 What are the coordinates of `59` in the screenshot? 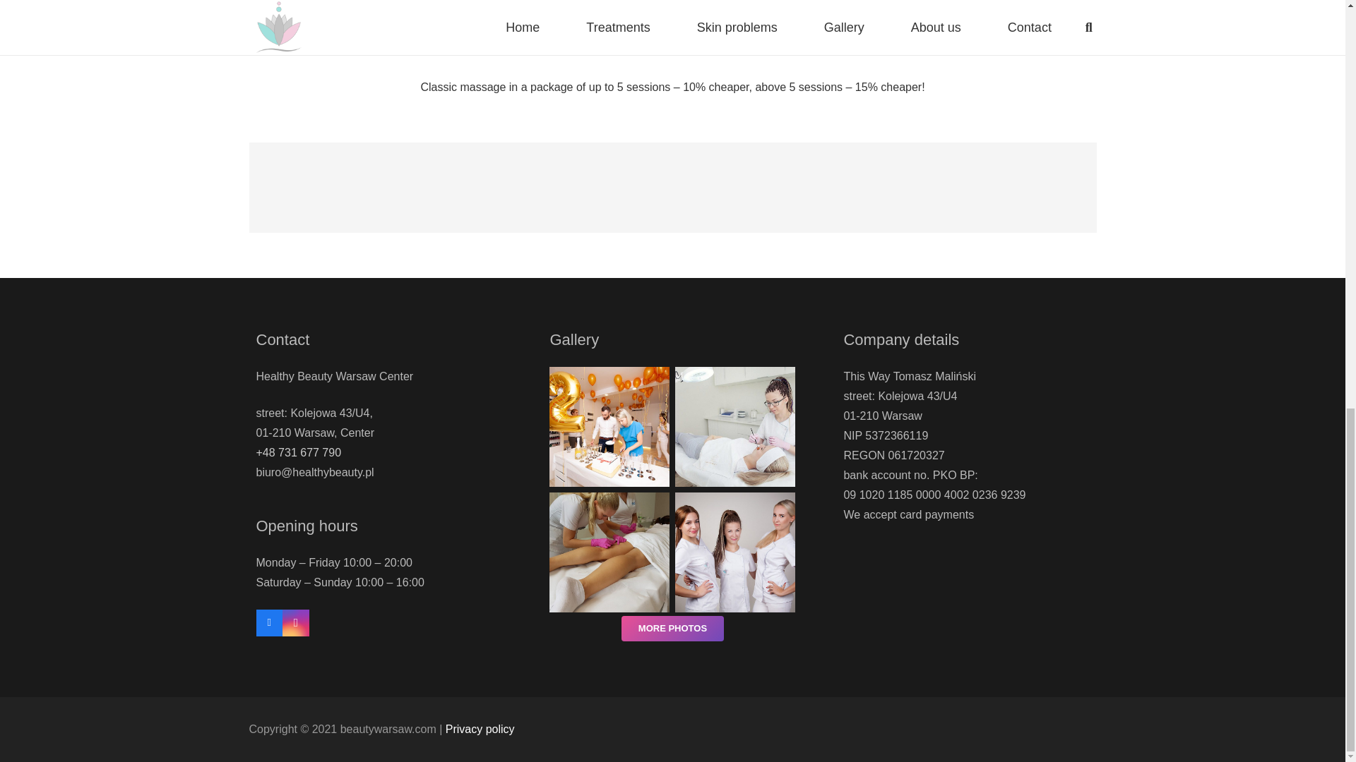 It's located at (734, 426).